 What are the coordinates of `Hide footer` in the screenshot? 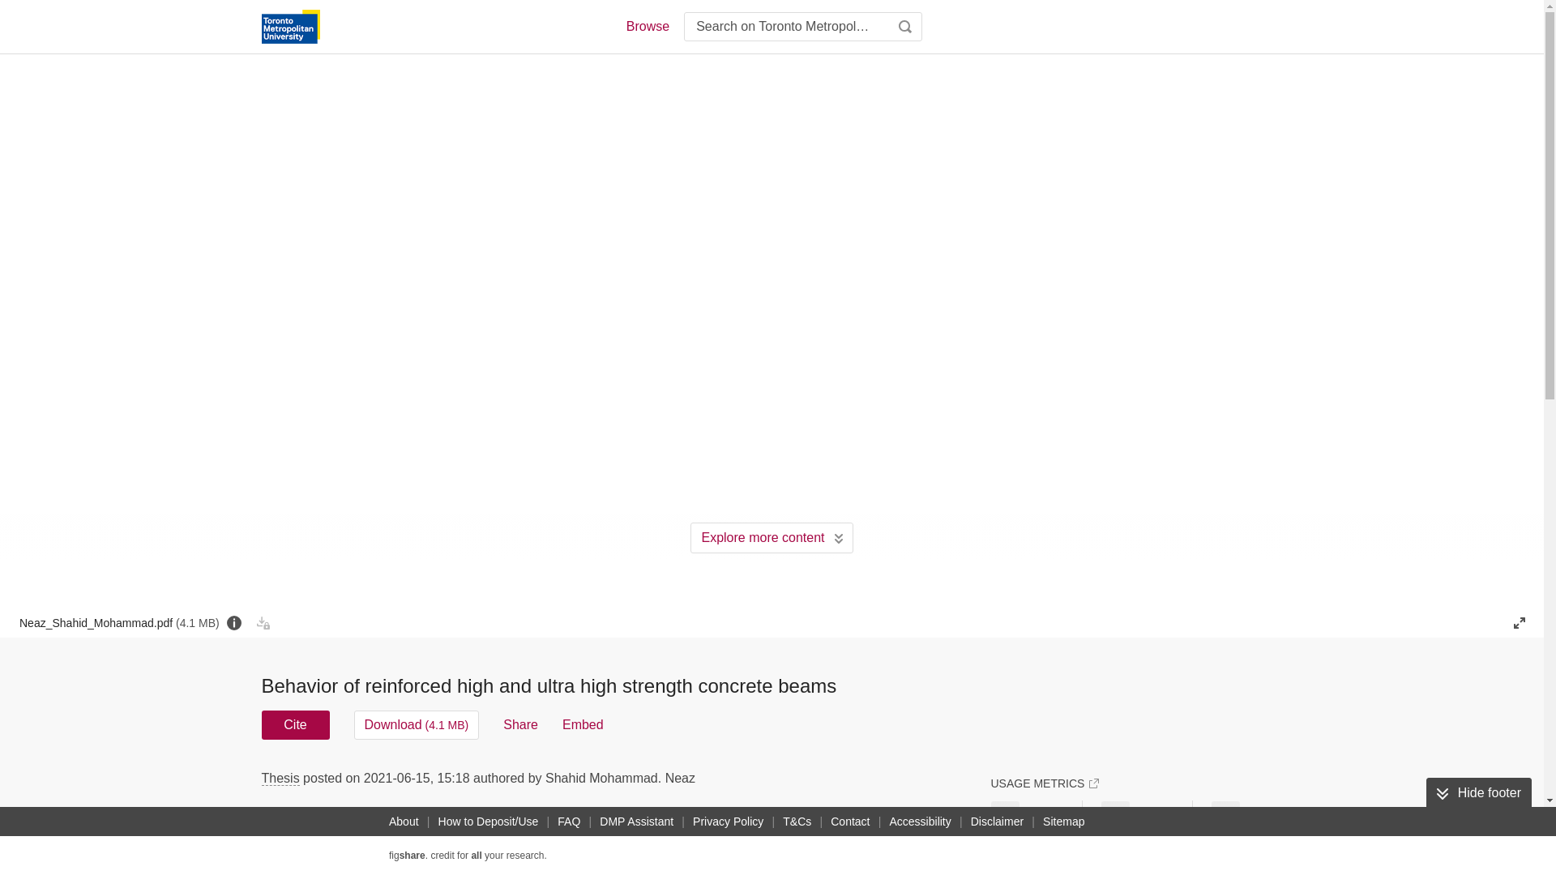 It's located at (1478, 792).